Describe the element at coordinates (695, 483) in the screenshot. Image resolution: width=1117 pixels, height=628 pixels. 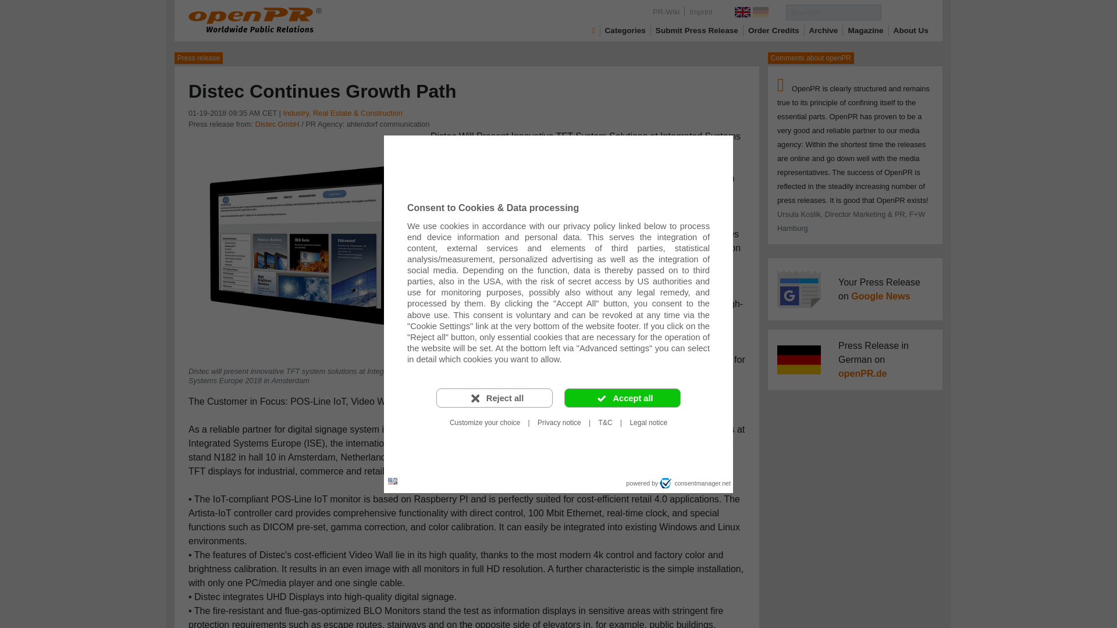
I see `consentmanager.net` at that location.